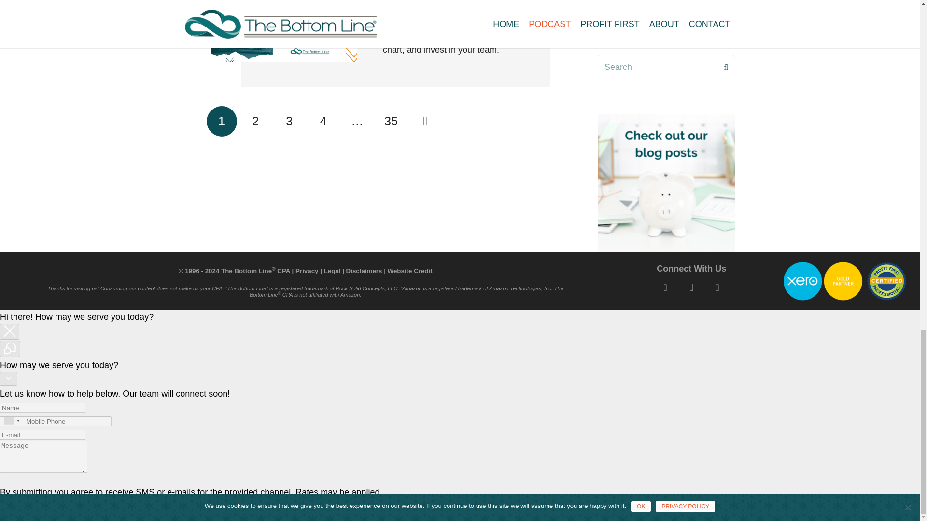 Image resolution: width=927 pixels, height=521 pixels. What do you see at coordinates (255, 121) in the screenshot?
I see `2` at bounding box center [255, 121].